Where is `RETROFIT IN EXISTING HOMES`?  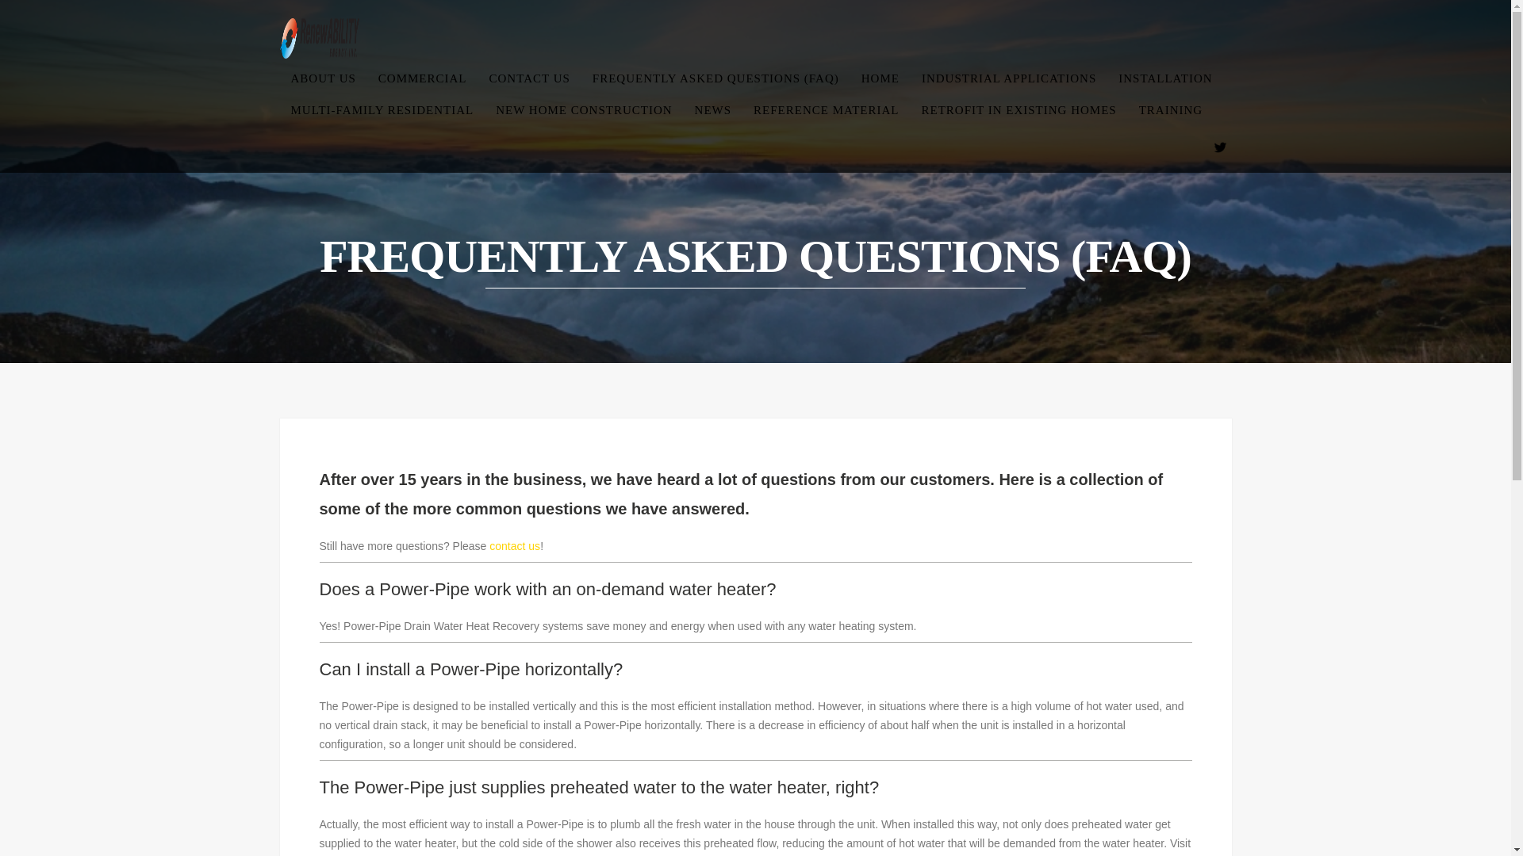 RETROFIT IN EXISTING HOMES is located at coordinates (1019, 110).